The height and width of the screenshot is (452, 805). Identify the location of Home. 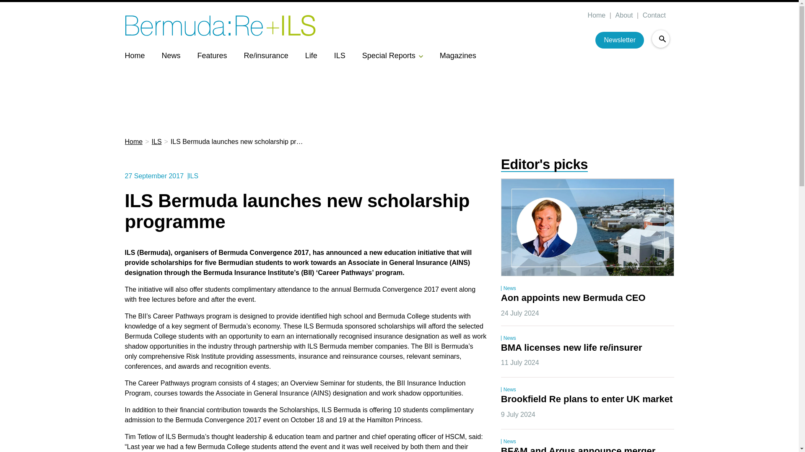
(135, 55).